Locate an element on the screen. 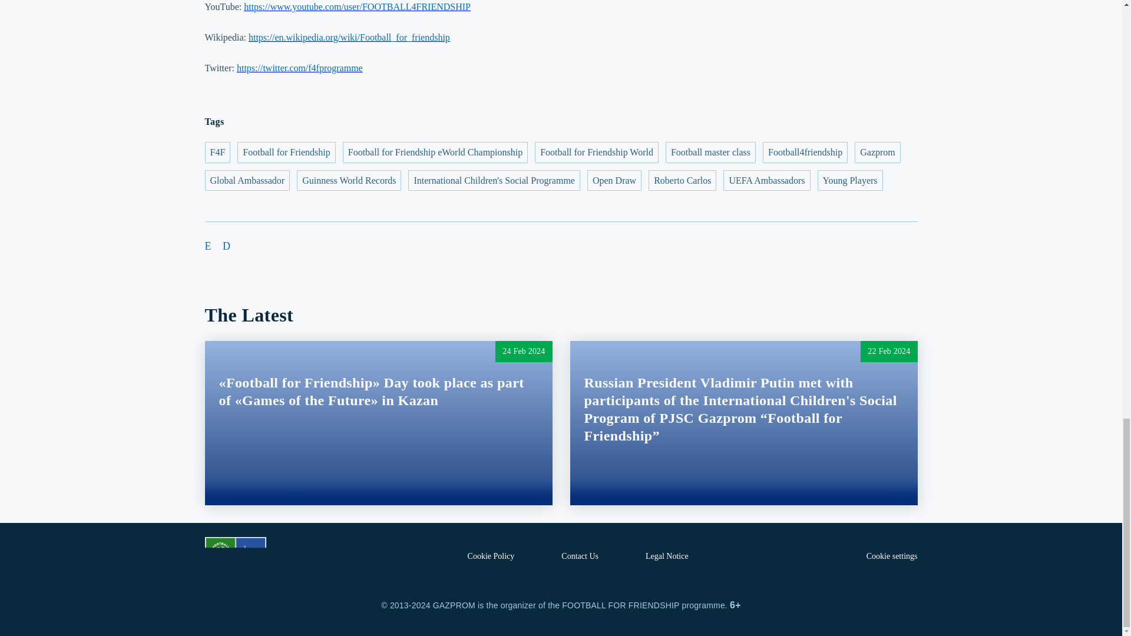 The width and height of the screenshot is (1131, 636). F4F is located at coordinates (217, 152).